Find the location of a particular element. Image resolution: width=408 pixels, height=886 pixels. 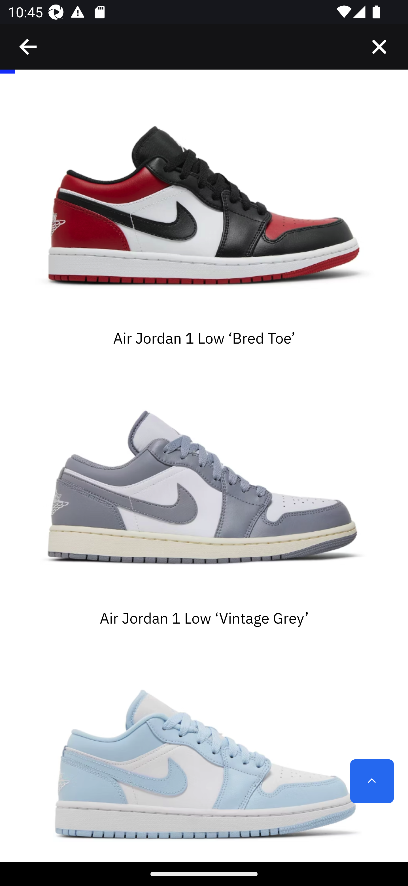

Air Jordan 1 Low 'Bred Toe' 553558‑612 is located at coordinates (204, 209).